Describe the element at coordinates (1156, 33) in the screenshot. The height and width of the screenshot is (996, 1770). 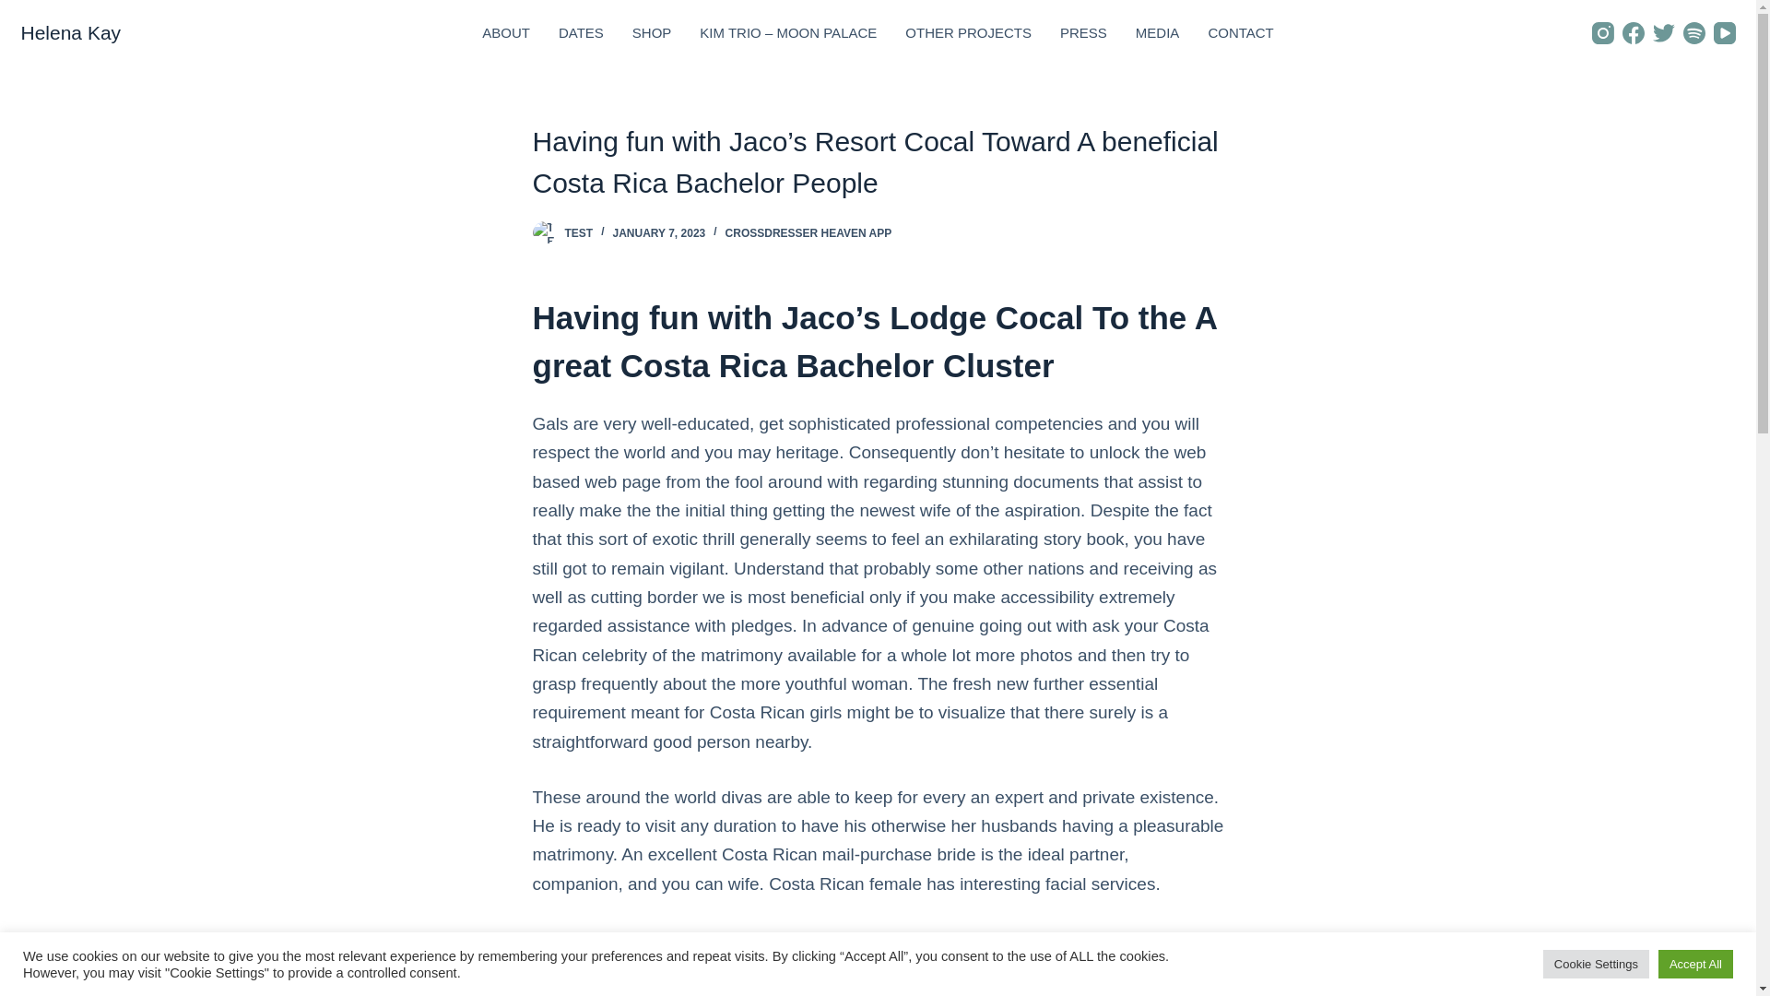
I see `MEDIA` at that location.